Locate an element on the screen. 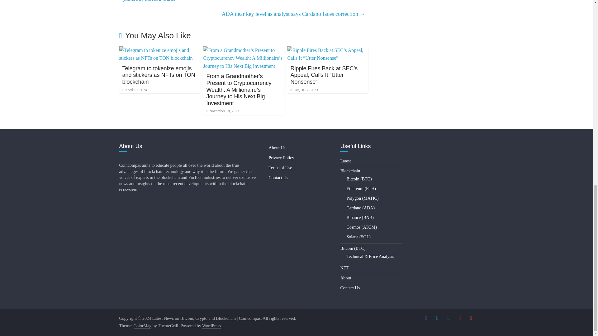  4:17 pm is located at coordinates (134, 90).